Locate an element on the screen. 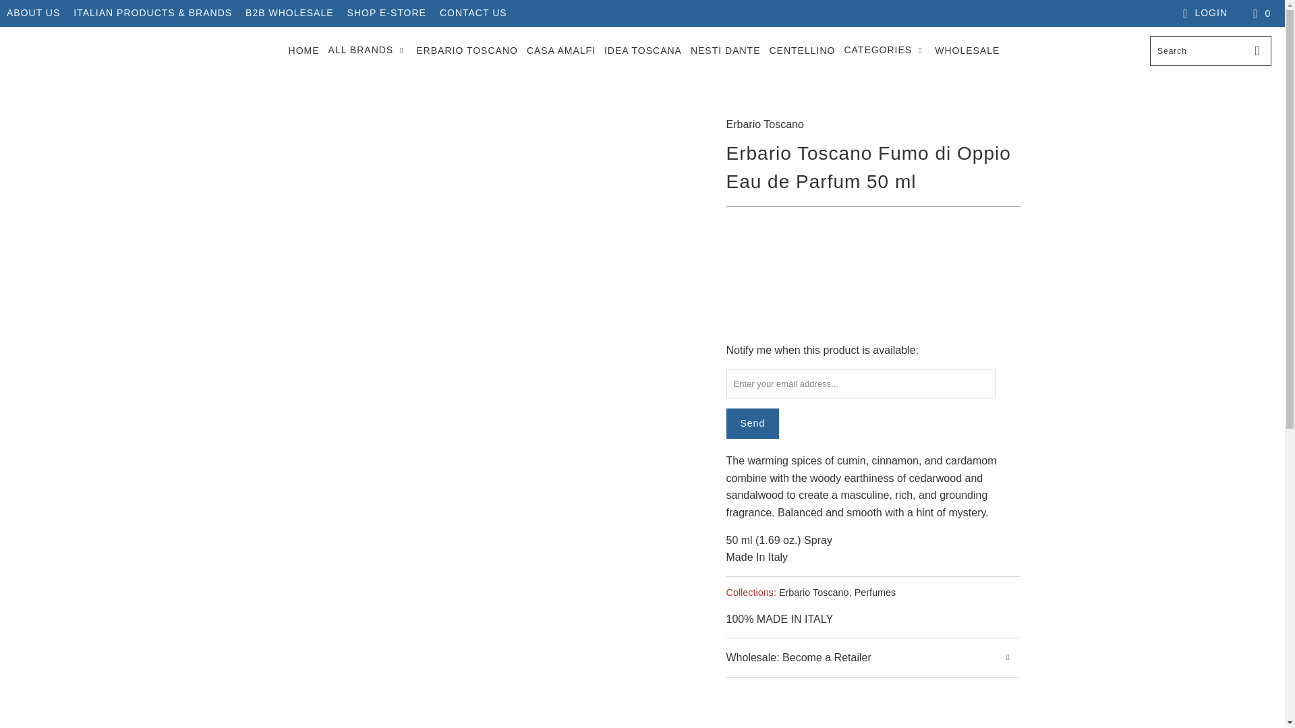  Send is located at coordinates (752, 423).